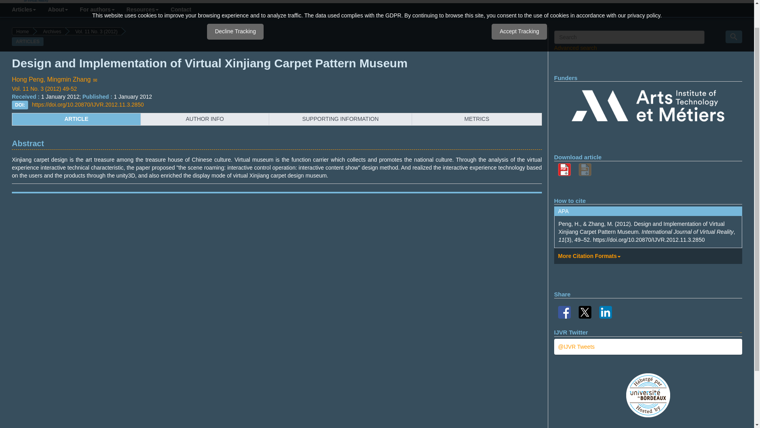 Image resolution: width=760 pixels, height=428 pixels. Describe the element at coordinates (58, 10) in the screenshot. I see `About` at that location.